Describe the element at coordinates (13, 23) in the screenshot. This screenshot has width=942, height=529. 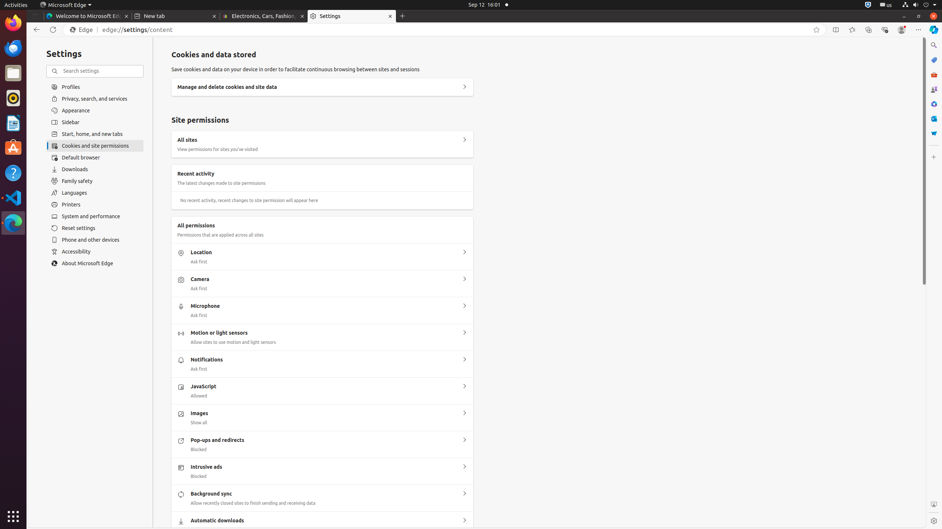
I see `Firefox Web Browser` at that location.